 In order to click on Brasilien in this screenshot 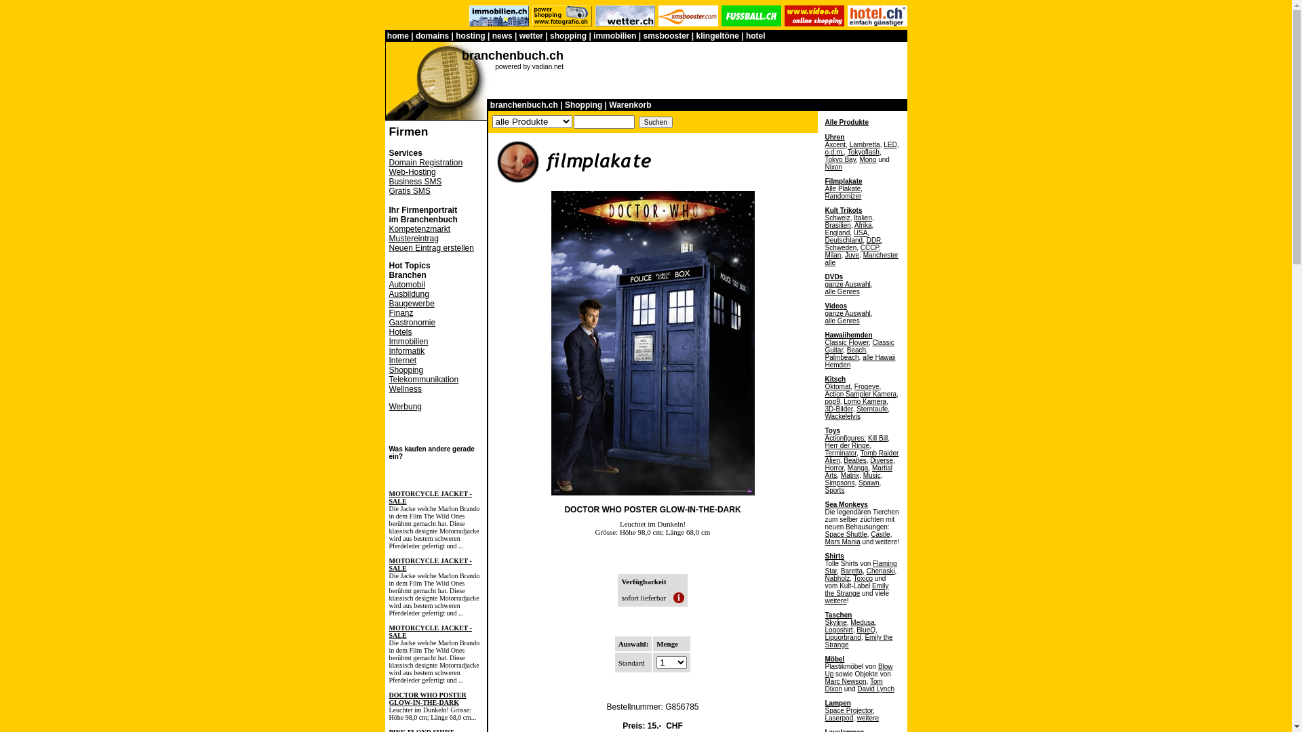, I will do `click(837, 225)`.